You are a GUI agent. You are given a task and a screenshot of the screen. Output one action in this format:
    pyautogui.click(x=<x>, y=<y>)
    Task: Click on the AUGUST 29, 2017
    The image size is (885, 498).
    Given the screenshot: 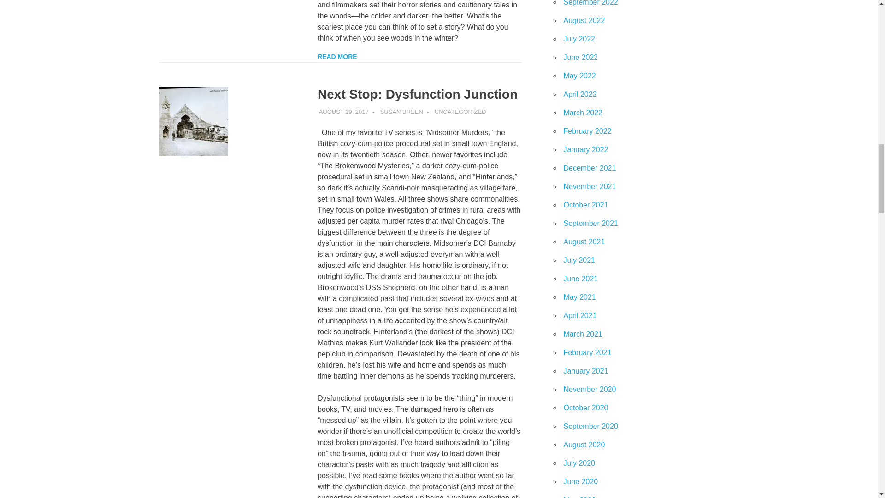 What is the action you would take?
    pyautogui.click(x=344, y=112)
    